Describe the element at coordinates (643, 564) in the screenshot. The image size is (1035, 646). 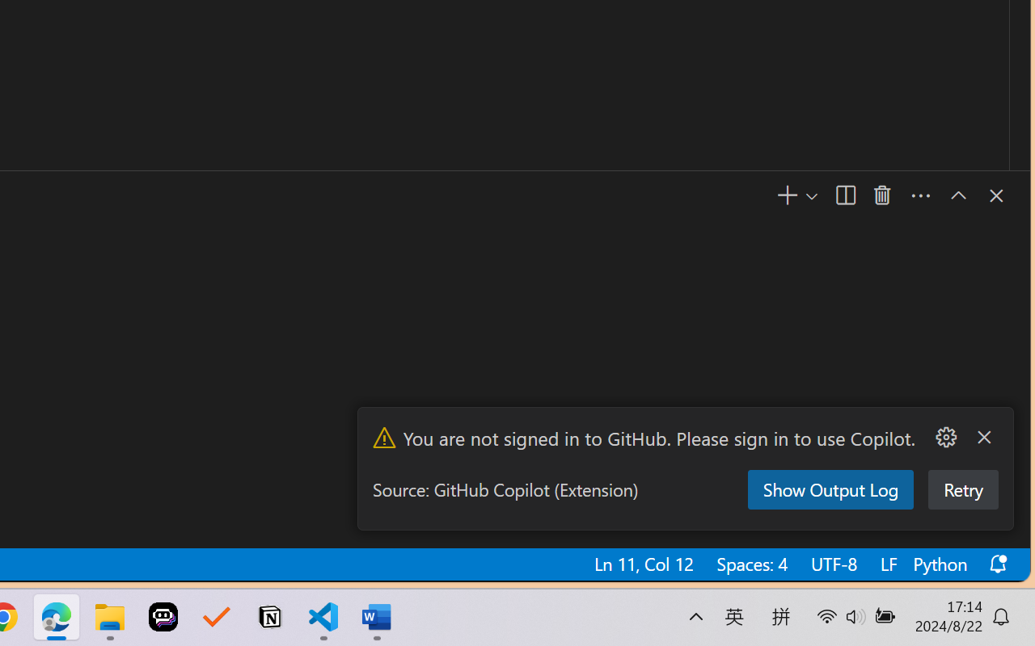
I see `Ln 11, Col 12` at that location.